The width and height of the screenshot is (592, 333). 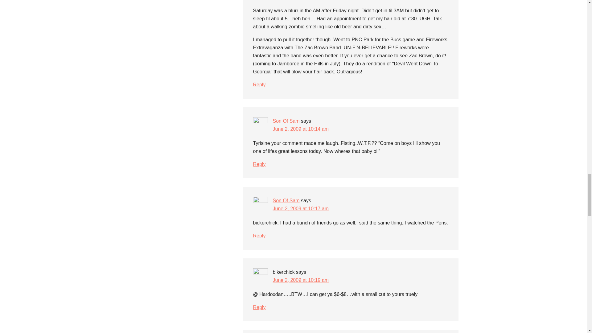 I want to click on Reply, so click(x=259, y=307).